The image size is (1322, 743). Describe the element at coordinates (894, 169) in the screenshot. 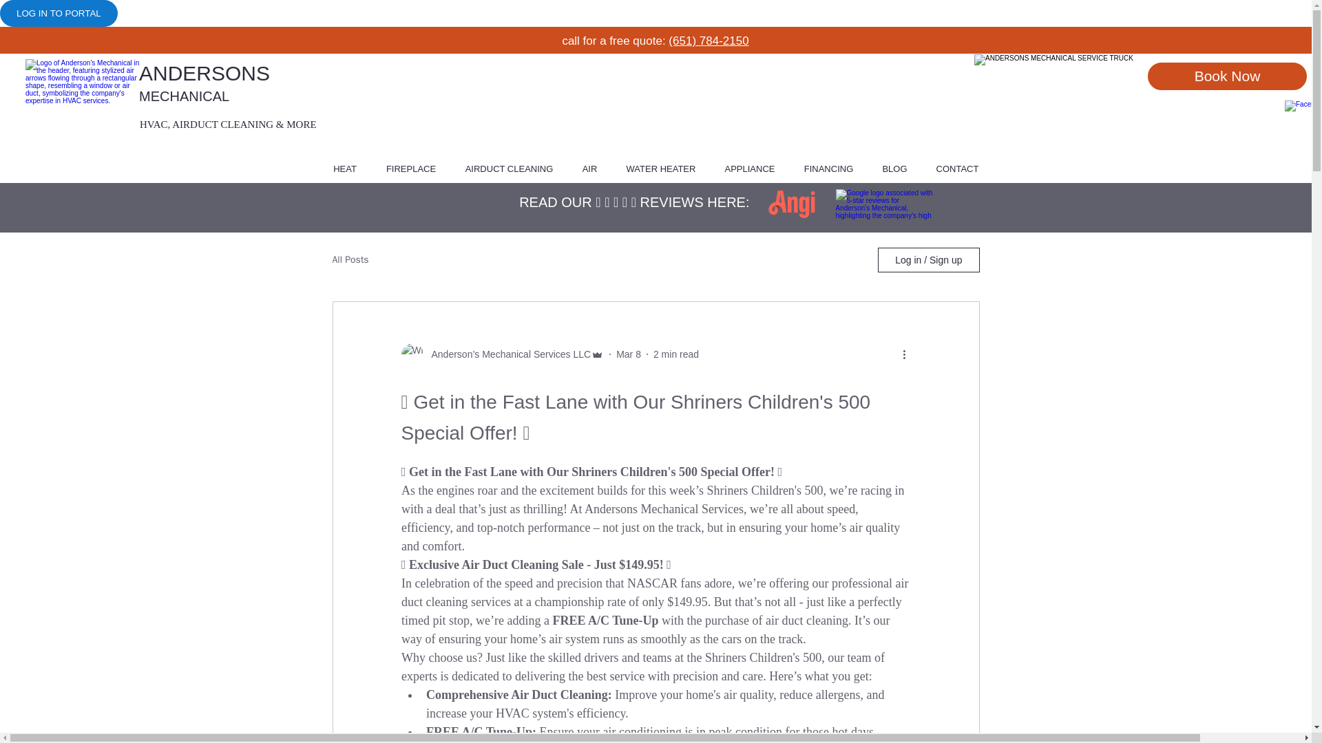

I see `BLOG` at that location.